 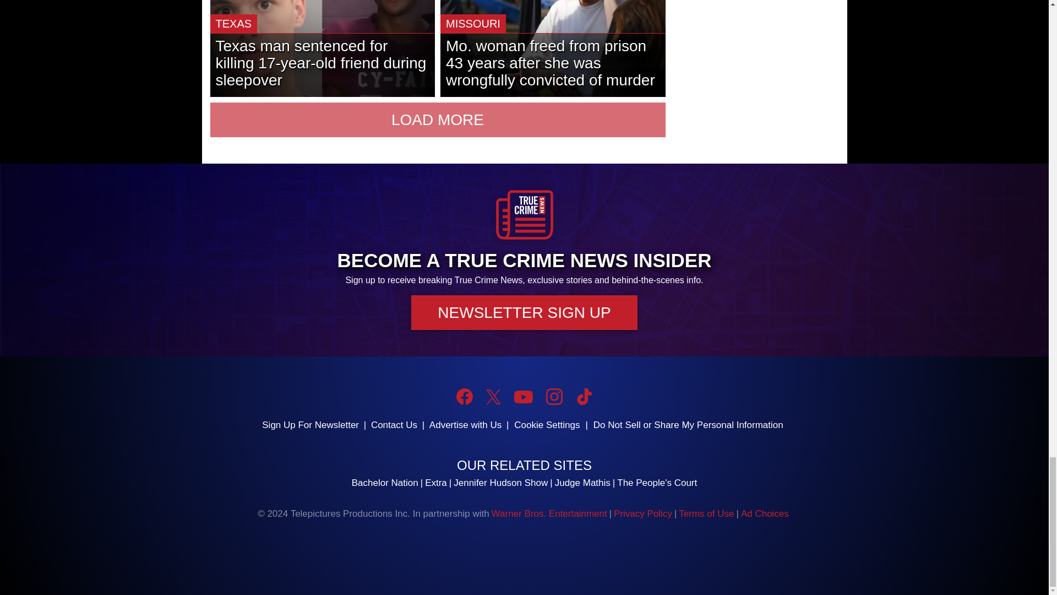 What do you see at coordinates (584, 397) in the screenshot?
I see `TikTok` at bounding box center [584, 397].